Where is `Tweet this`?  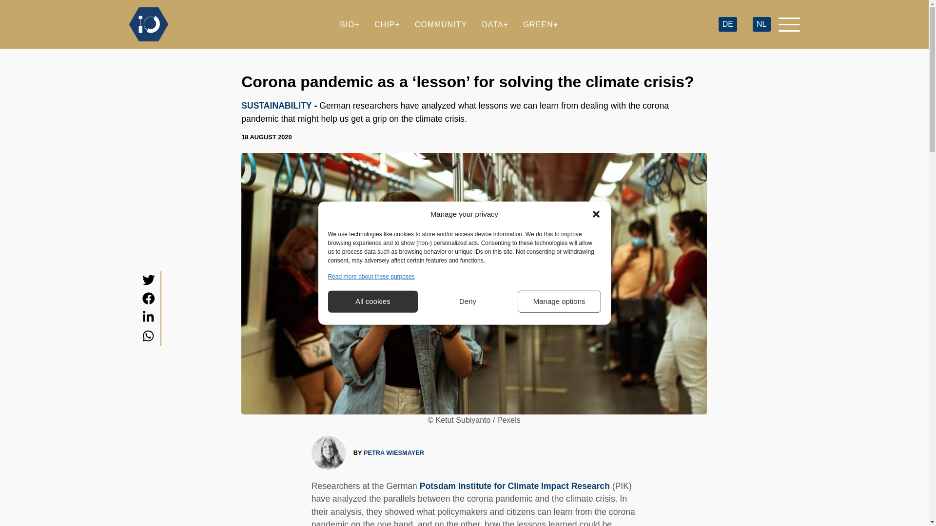 Tweet this is located at coordinates (148, 280).